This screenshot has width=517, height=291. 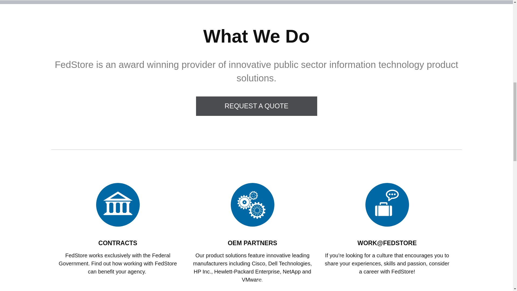 What do you see at coordinates (387, 205) in the screenshot?
I see `Work` at bounding box center [387, 205].